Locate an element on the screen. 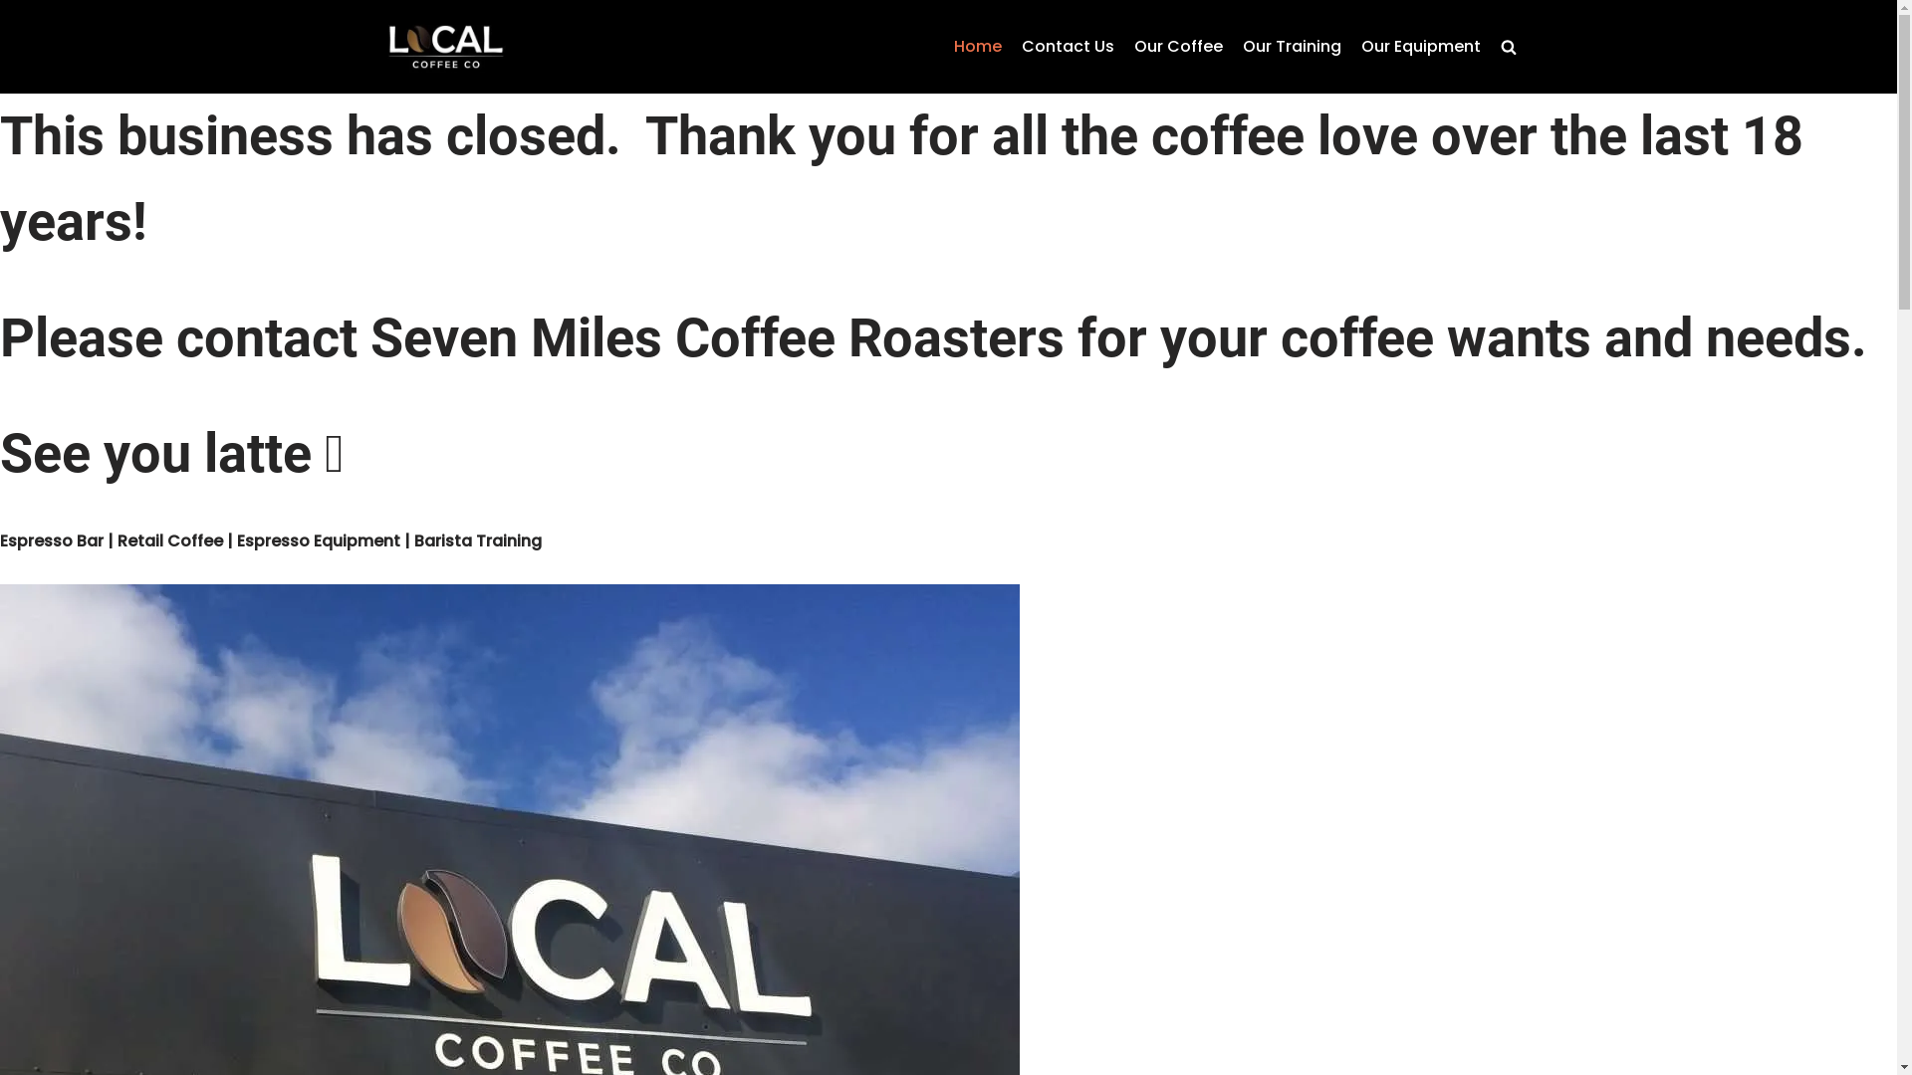 Image resolution: width=1912 pixels, height=1075 pixels. Contact Us is located at coordinates (1068, 47).